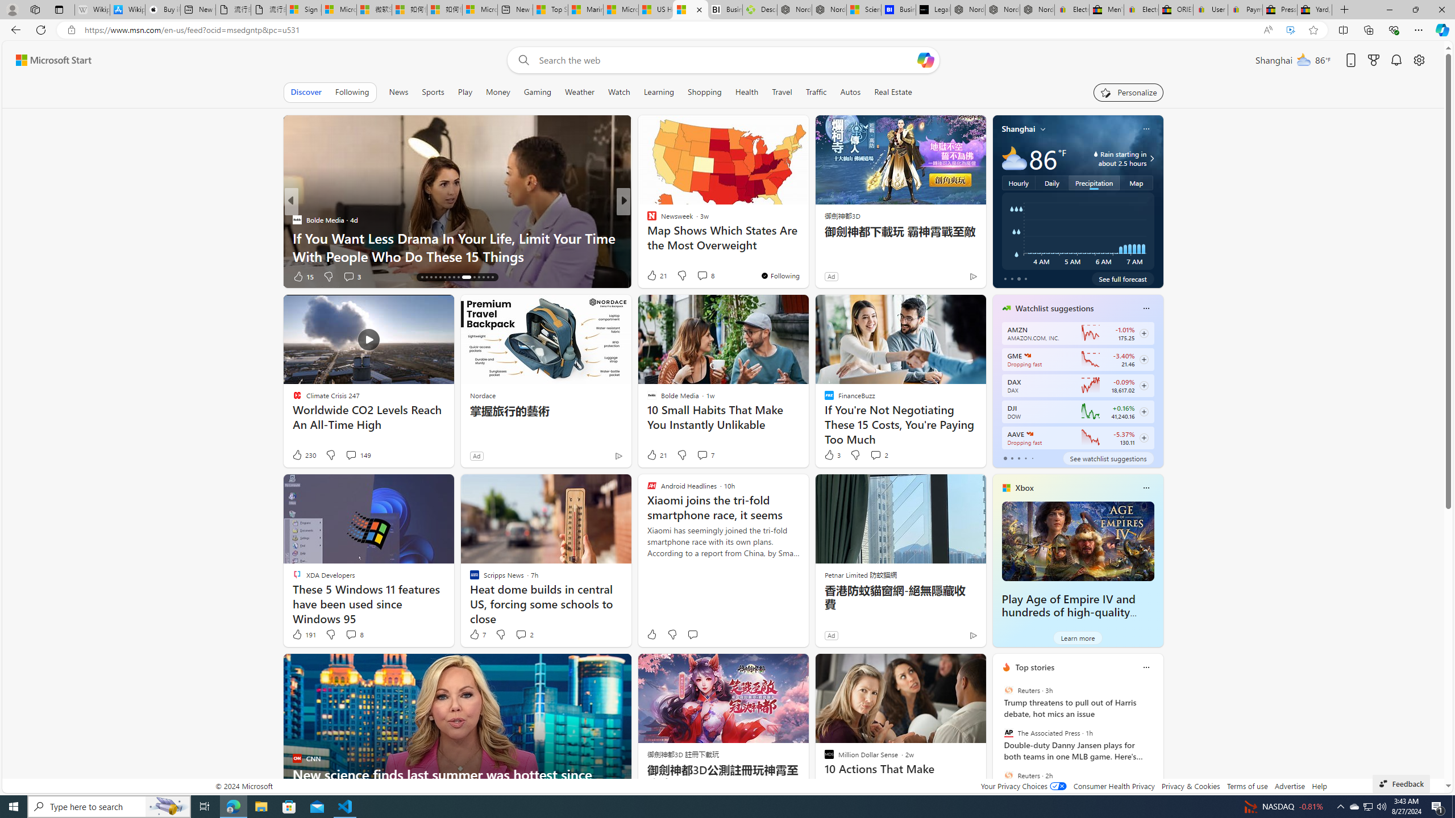 This screenshot has width=1455, height=818. I want to click on See full forecast, so click(1123, 278).